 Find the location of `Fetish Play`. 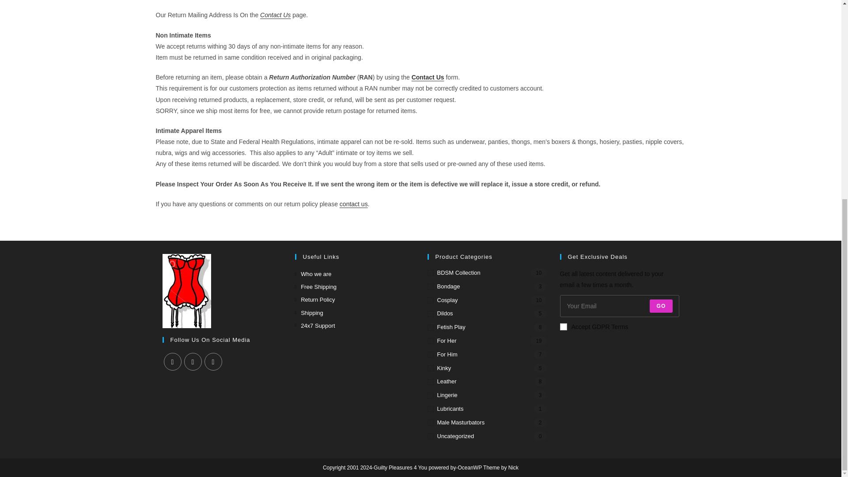

Fetish Play is located at coordinates (487, 327).